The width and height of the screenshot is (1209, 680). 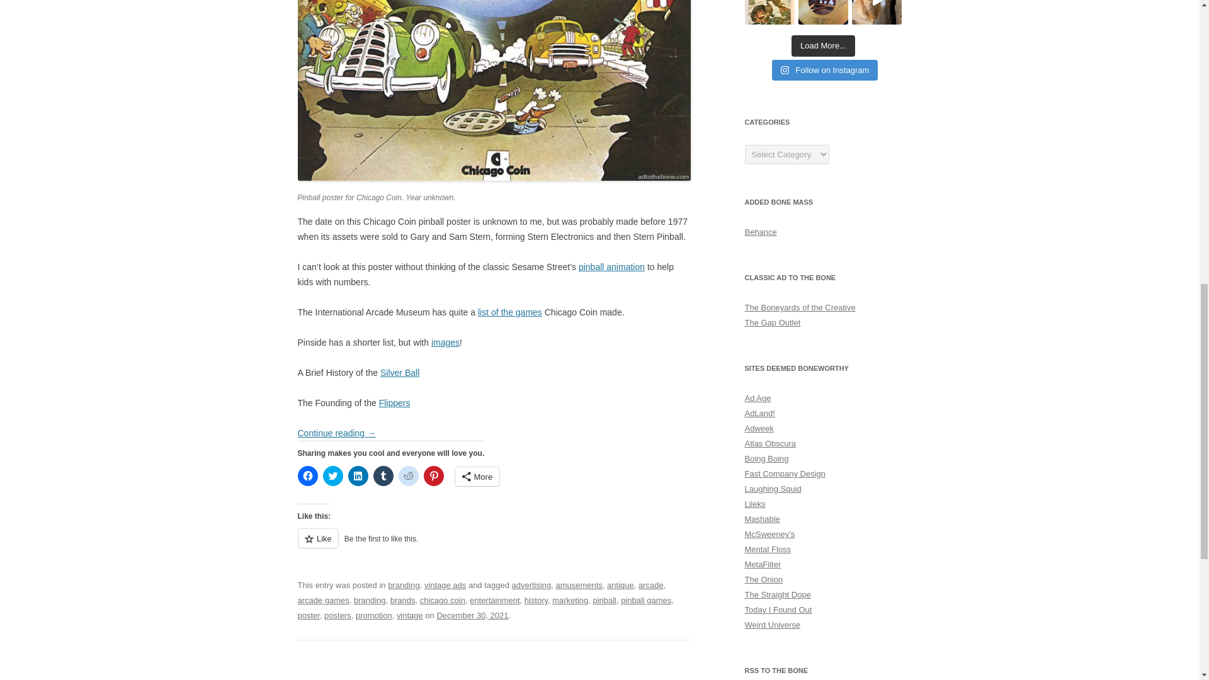 What do you see at coordinates (495, 601) in the screenshot?
I see `entertainment` at bounding box center [495, 601].